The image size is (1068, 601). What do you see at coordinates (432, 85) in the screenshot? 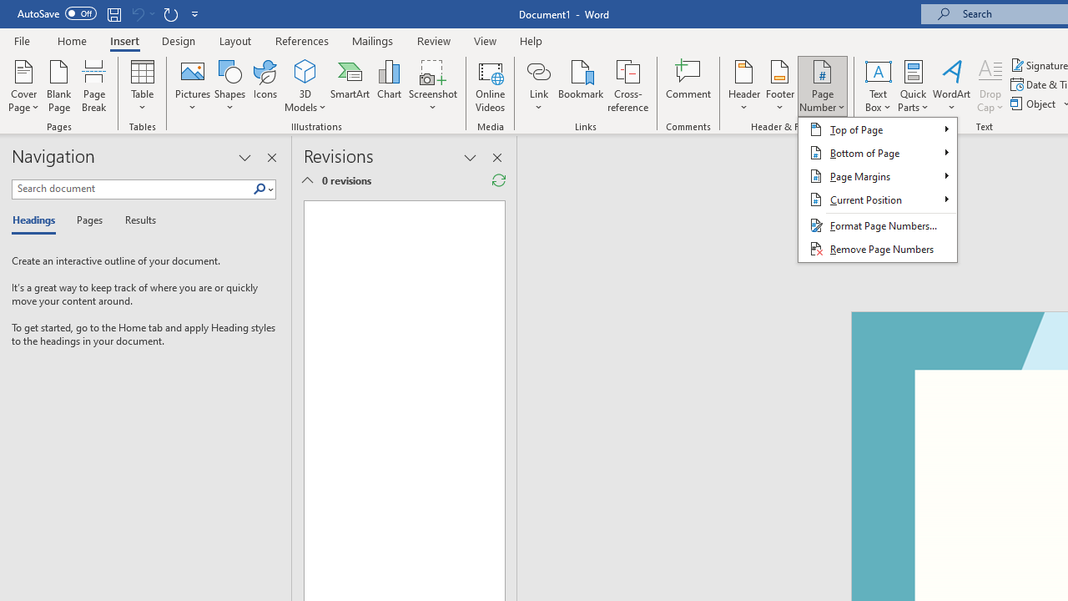
I see `Screenshot` at bounding box center [432, 85].